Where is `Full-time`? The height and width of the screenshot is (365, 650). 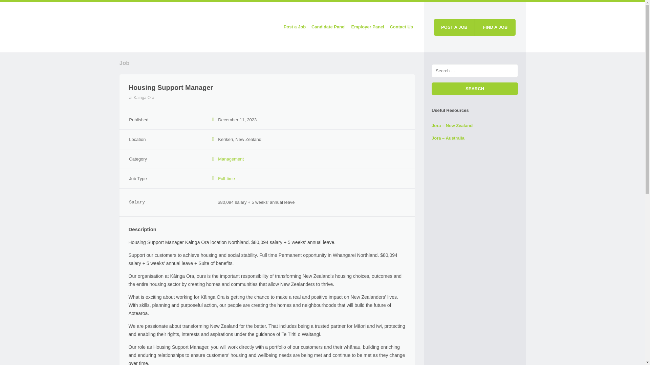 Full-time is located at coordinates (226, 178).